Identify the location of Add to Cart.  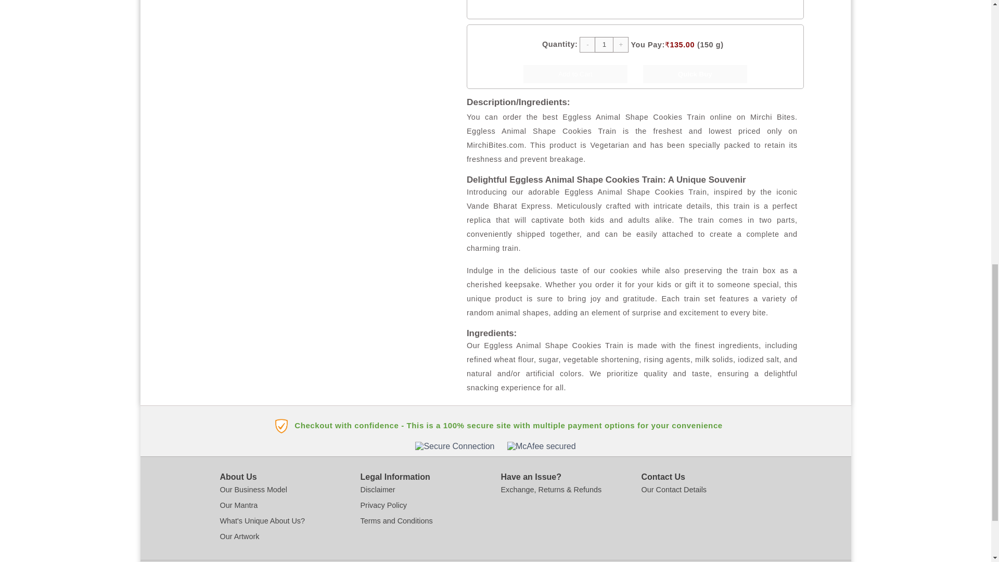
(575, 74).